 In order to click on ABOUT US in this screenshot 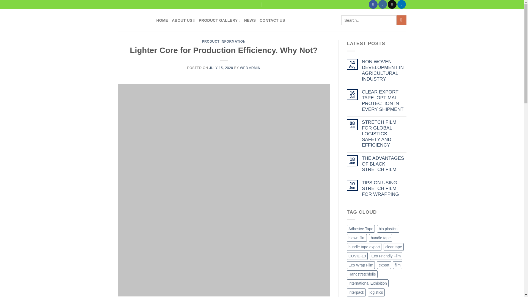, I will do `click(183, 20)`.